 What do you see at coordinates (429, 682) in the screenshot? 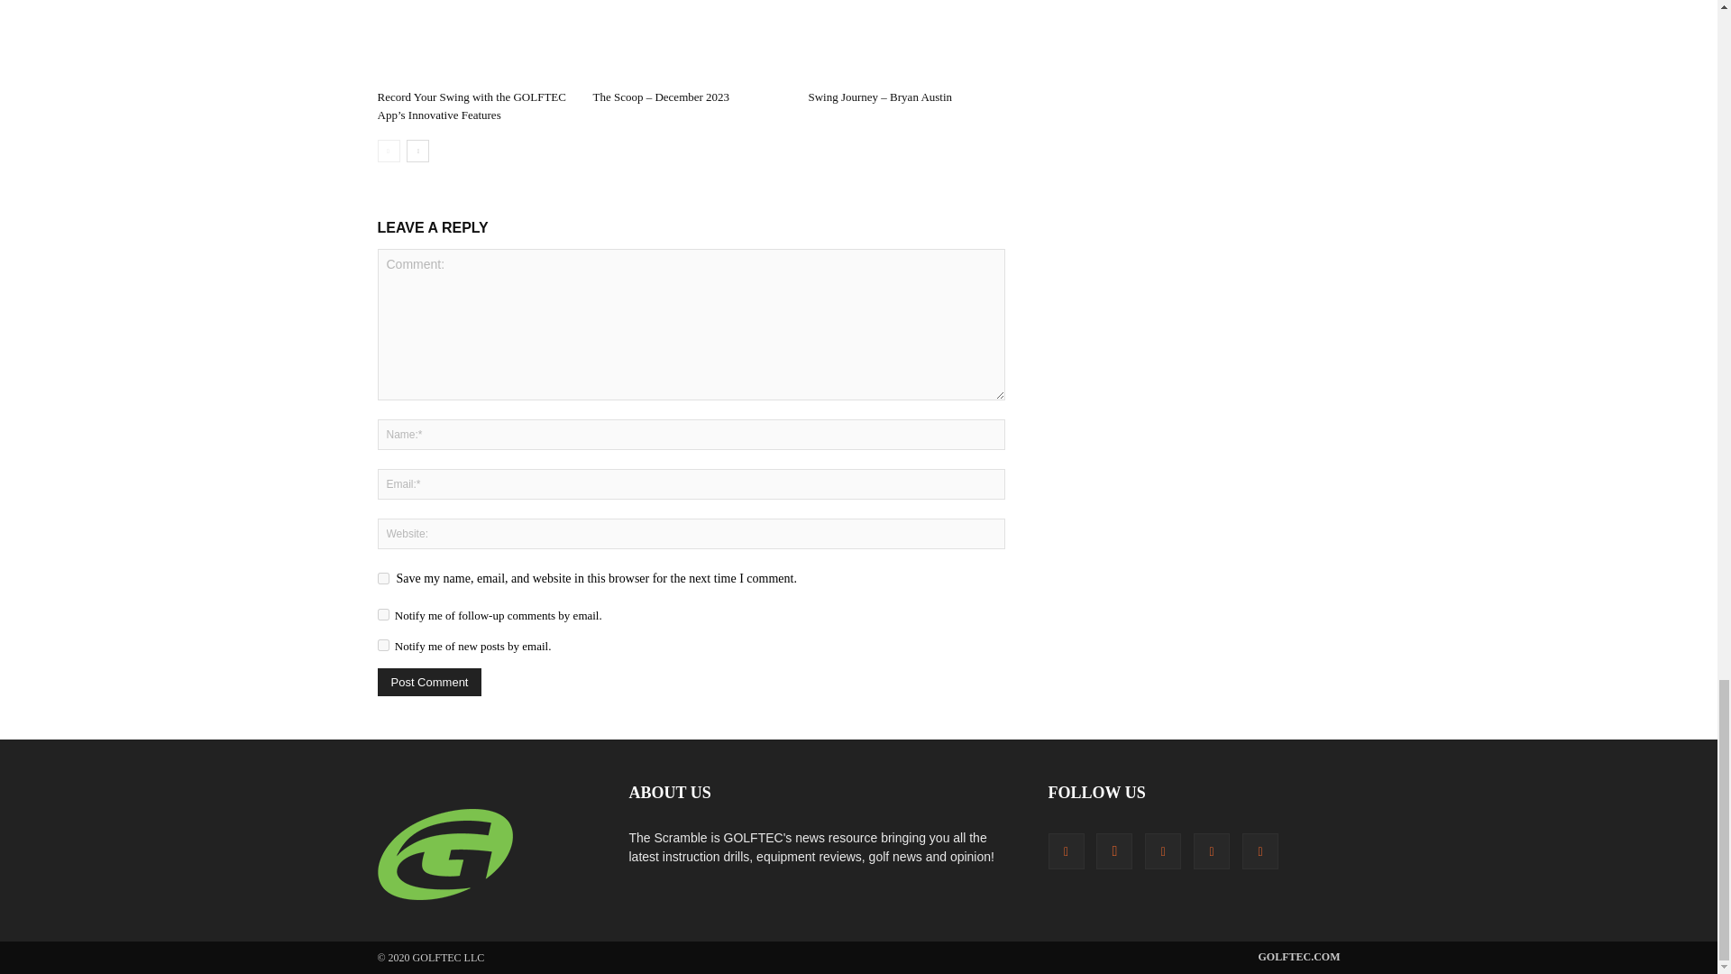
I see `Post Comment` at bounding box center [429, 682].